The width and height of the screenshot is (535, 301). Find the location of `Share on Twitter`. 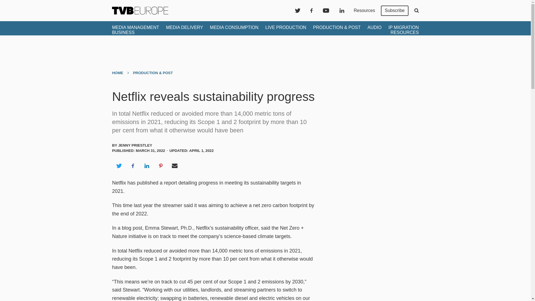

Share on Twitter is located at coordinates (119, 166).